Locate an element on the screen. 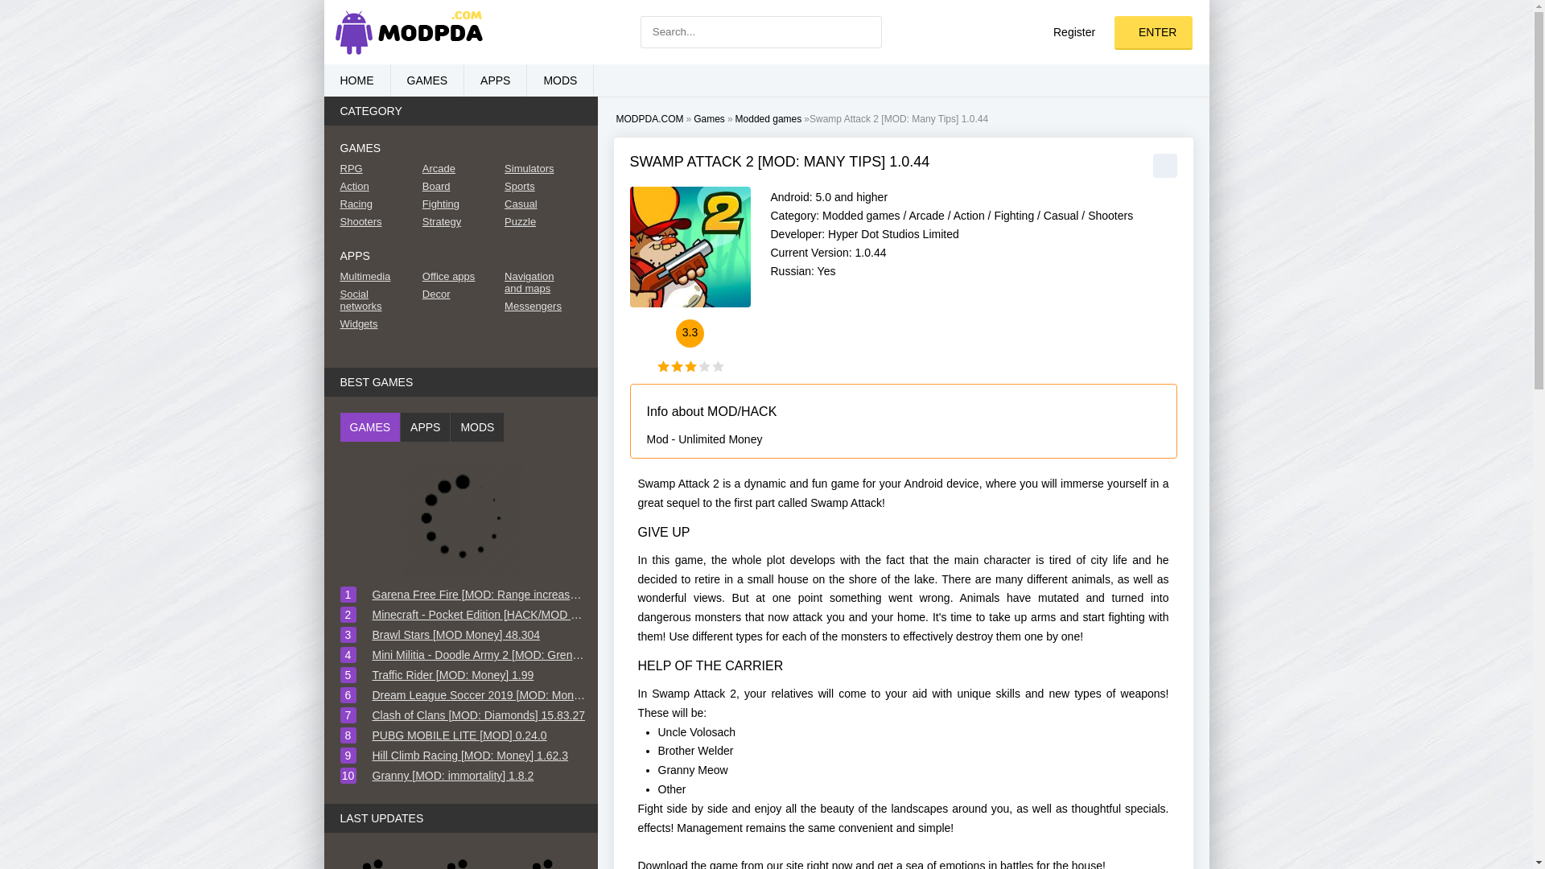 Image resolution: width=1545 pixels, height=869 pixels. Modded games is located at coordinates (861, 216).